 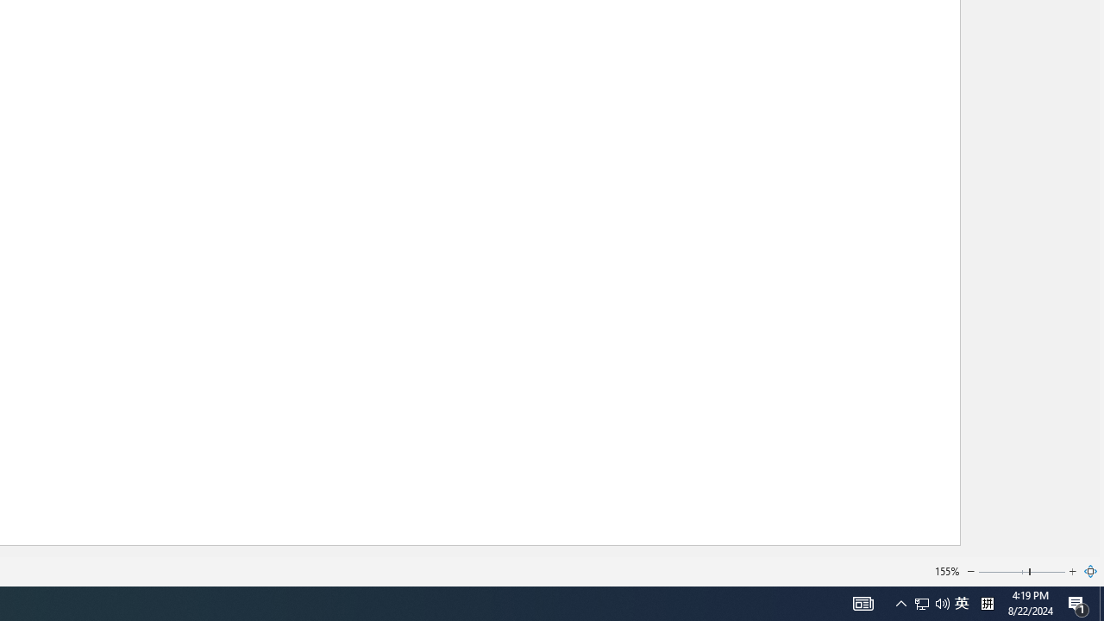 I want to click on Page left, so click(x=1003, y=571).